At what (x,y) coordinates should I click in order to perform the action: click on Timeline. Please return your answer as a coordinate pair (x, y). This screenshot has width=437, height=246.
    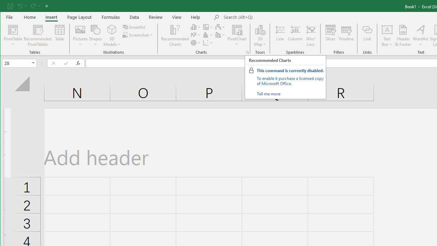
    Looking at the image, I should click on (346, 36).